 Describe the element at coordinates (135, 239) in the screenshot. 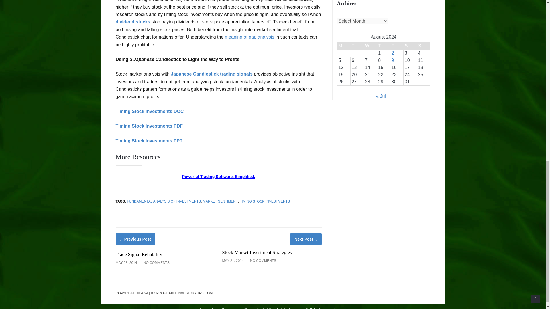

I see `Previous Post` at that location.